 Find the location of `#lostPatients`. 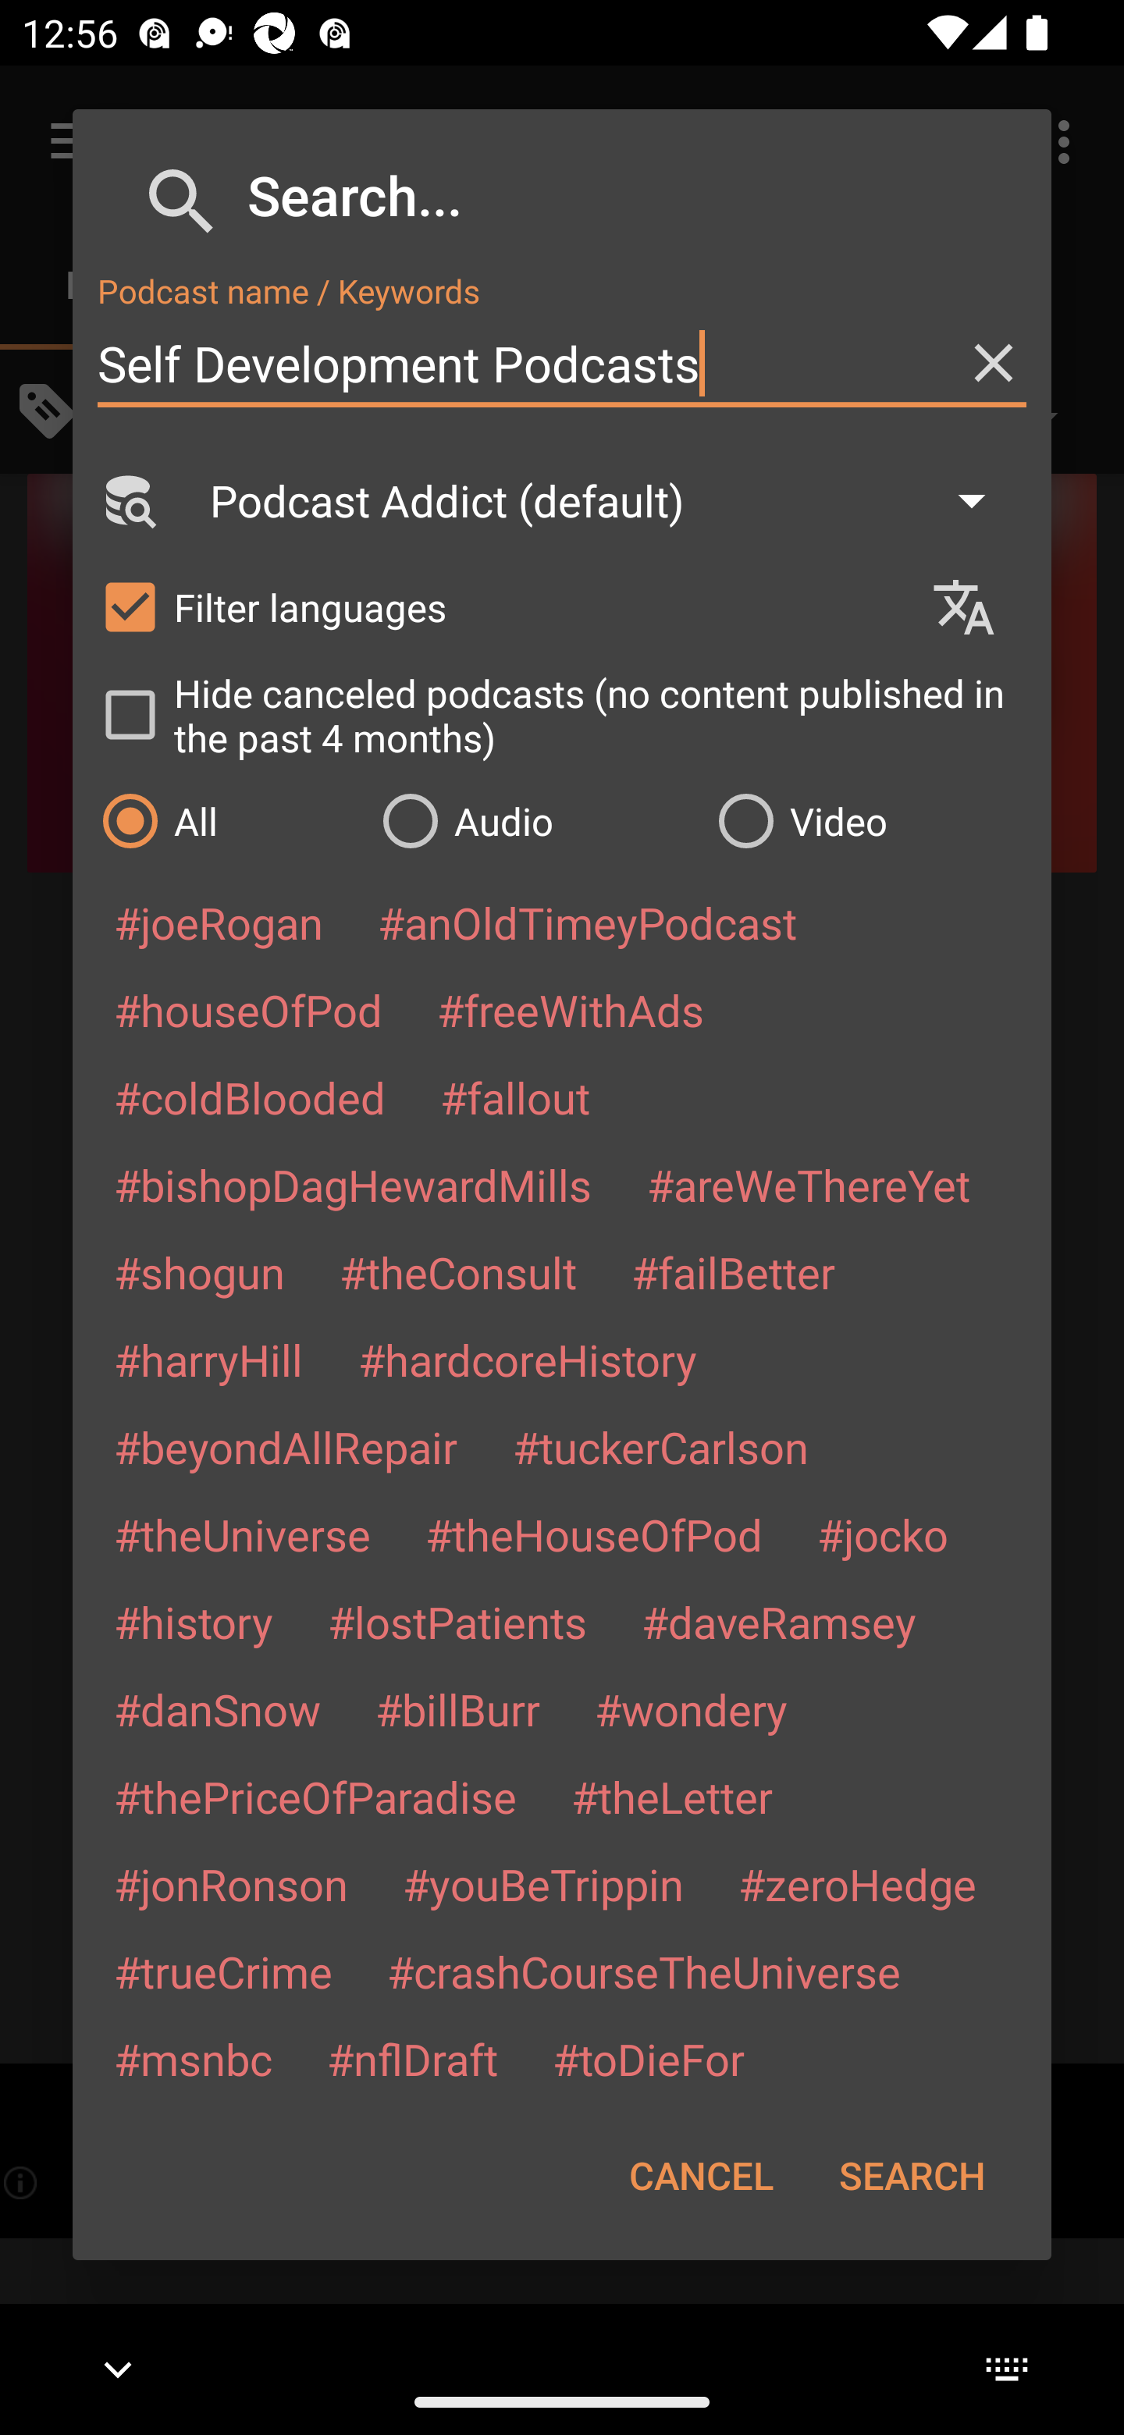

#lostPatients is located at coordinates (457, 1622).